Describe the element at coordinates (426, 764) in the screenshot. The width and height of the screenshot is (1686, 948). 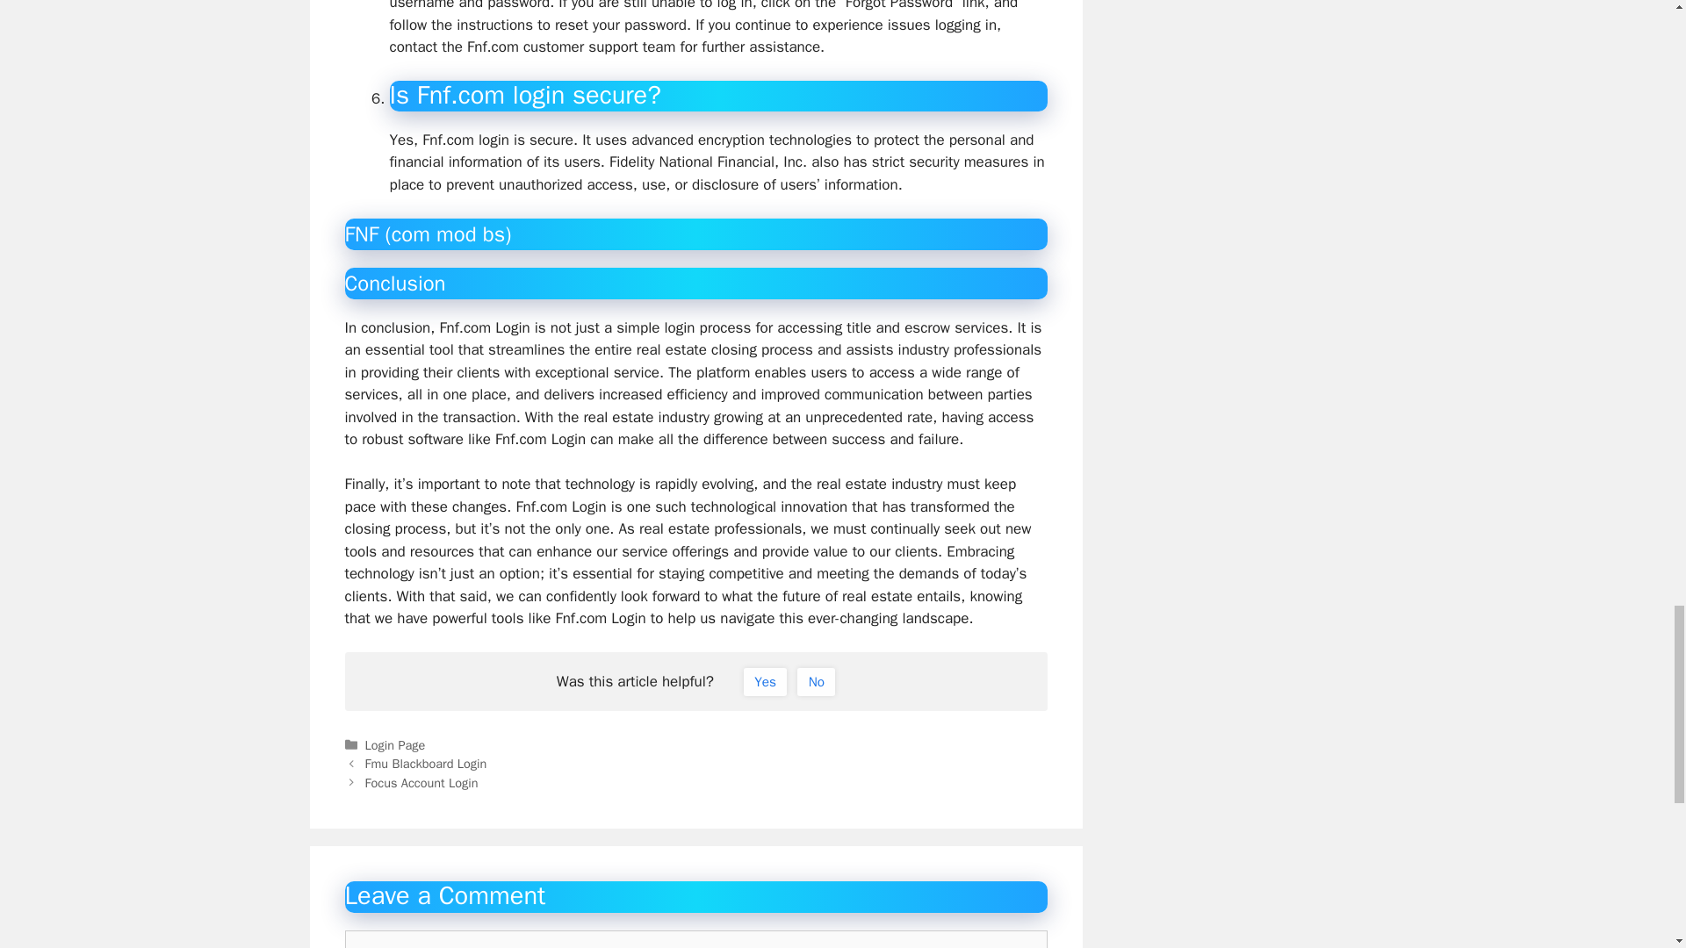
I see `Fmu Blackboard Login` at that location.